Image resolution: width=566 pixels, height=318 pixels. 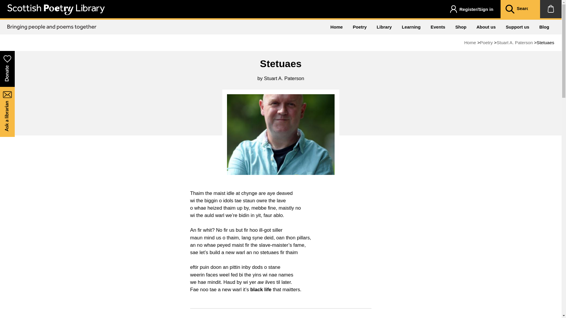 What do you see at coordinates (486, 42) in the screenshot?
I see `Poetry` at bounding box center [486, 42].